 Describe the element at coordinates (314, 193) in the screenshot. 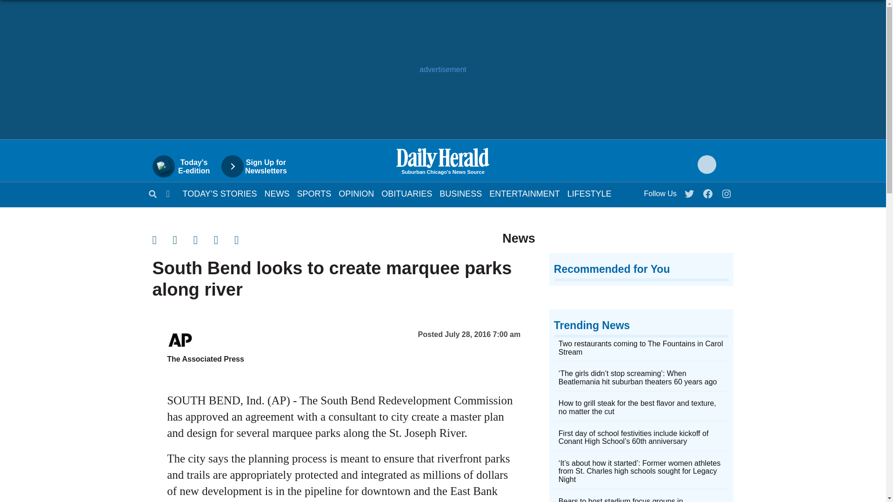

I see `Sports` at that location.